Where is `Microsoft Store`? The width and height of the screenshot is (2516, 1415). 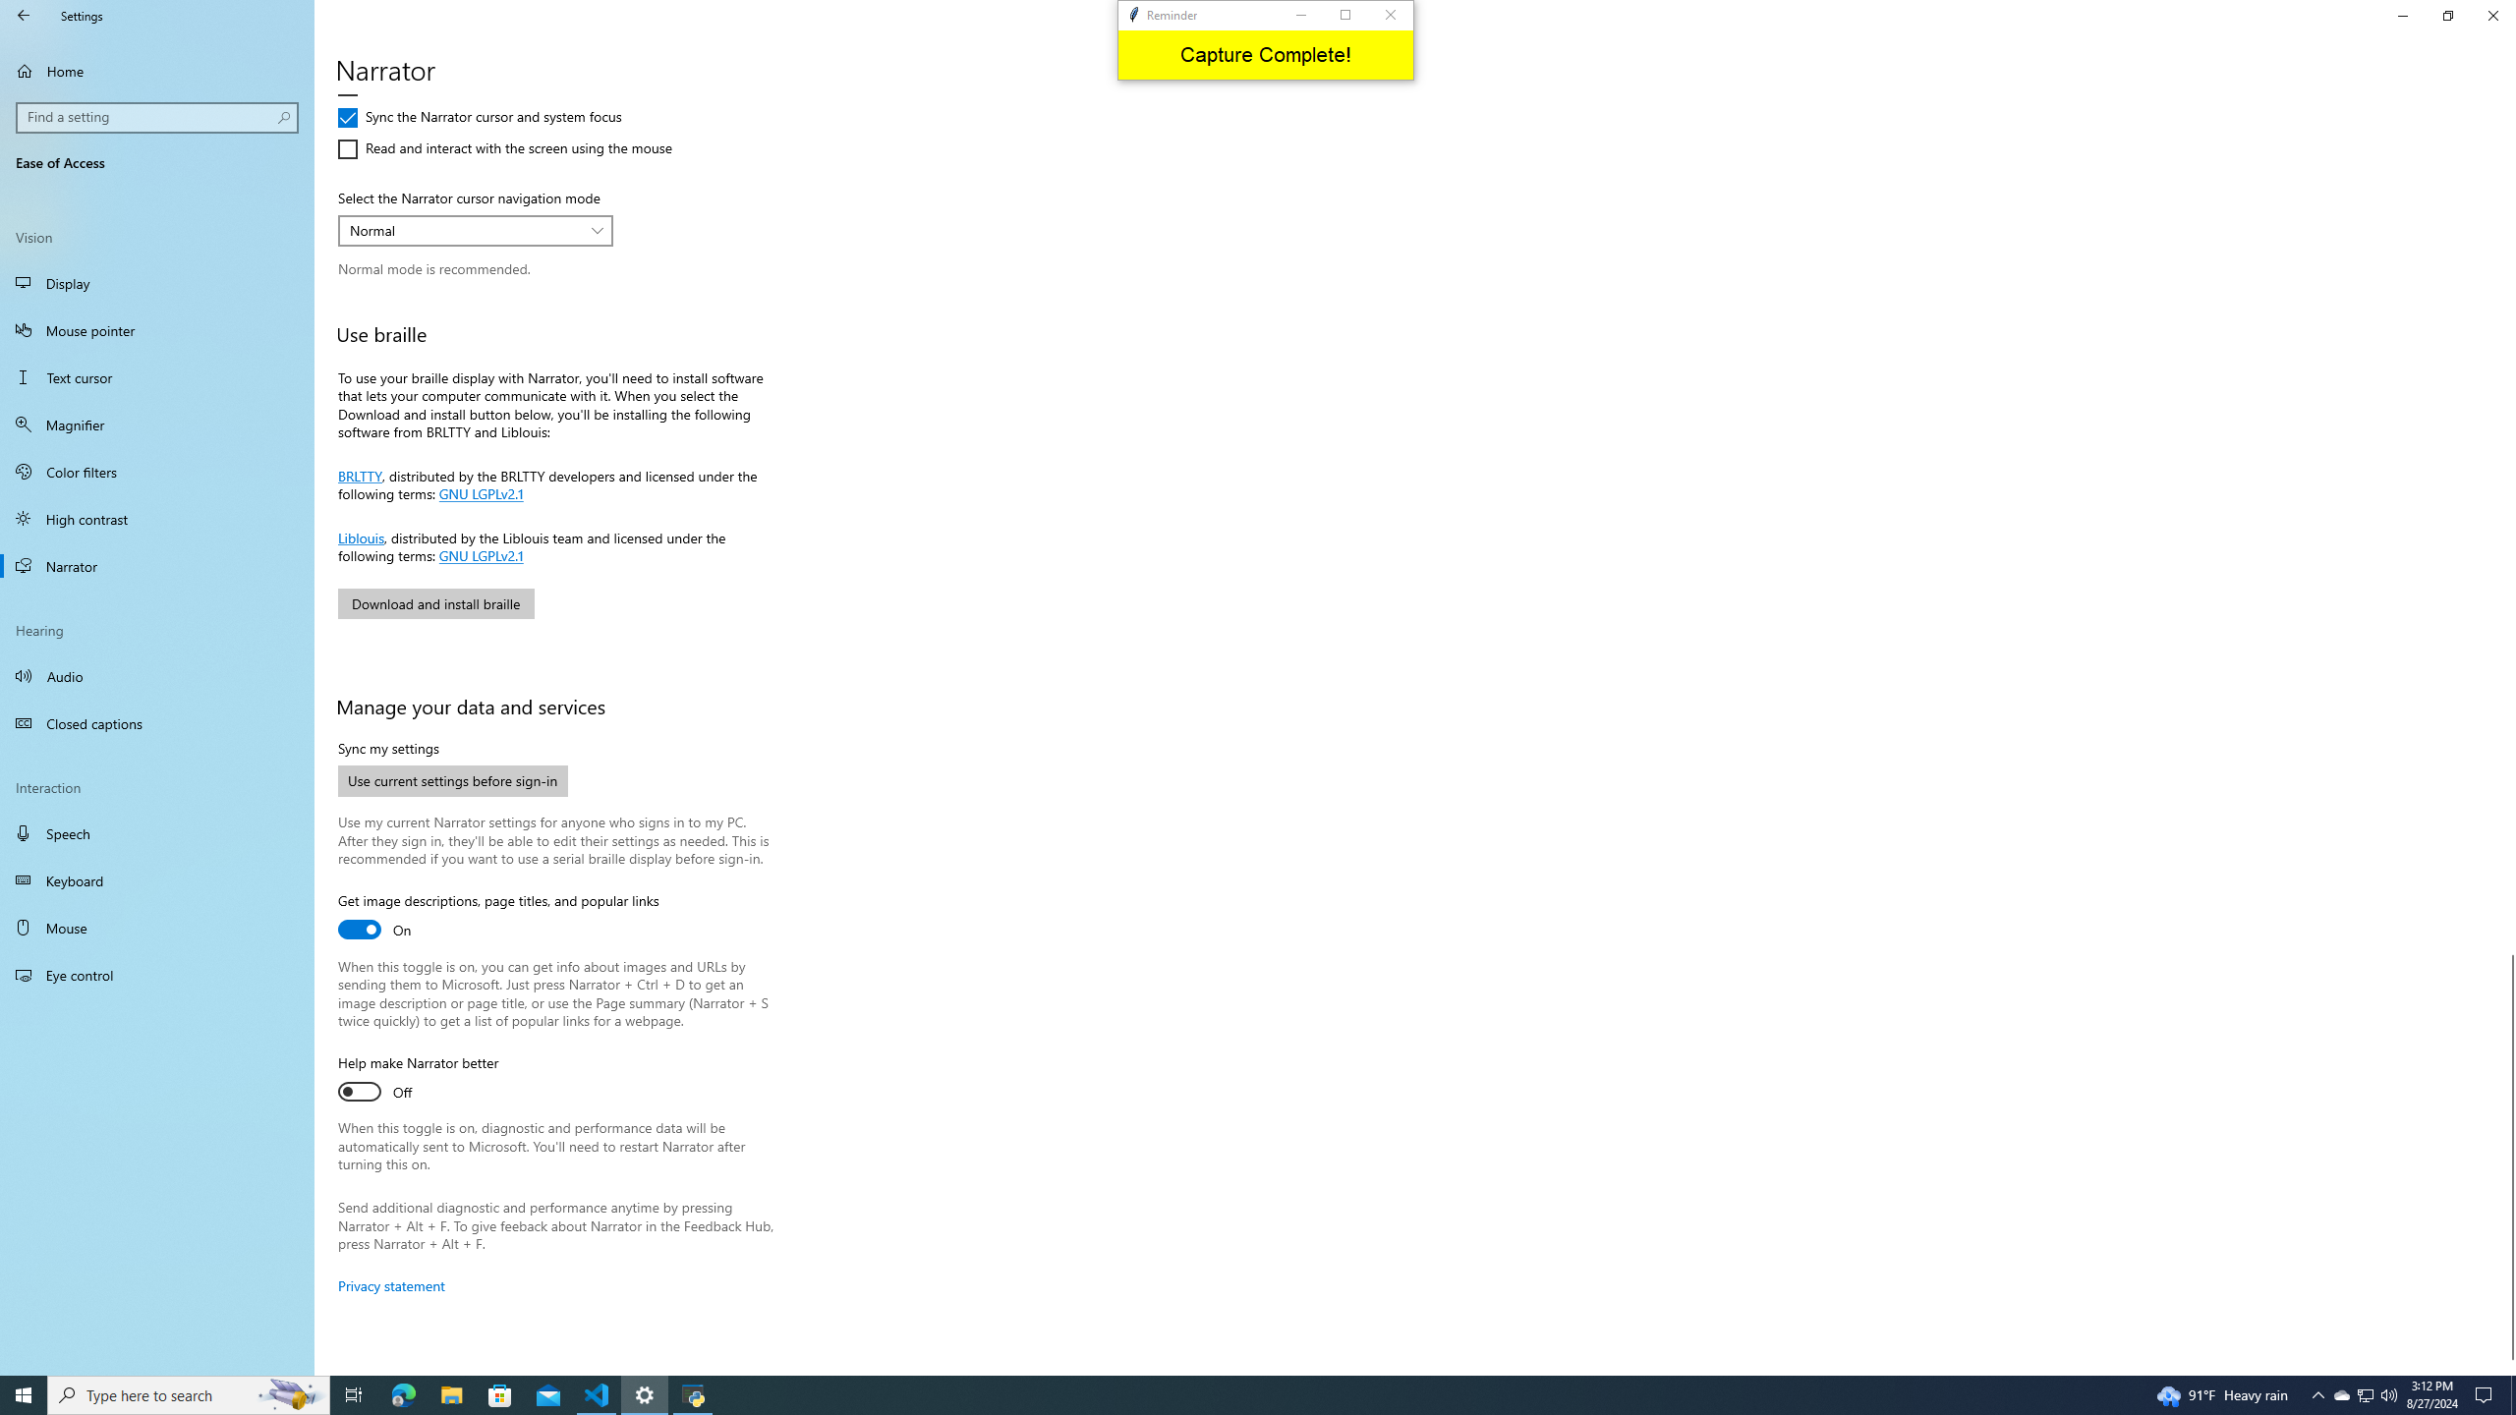
Microsoft Store is located at coordinates (500, 1395).